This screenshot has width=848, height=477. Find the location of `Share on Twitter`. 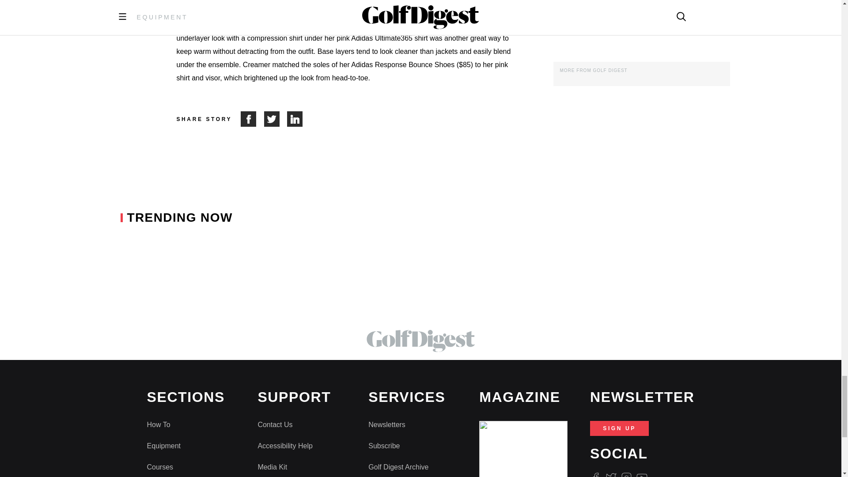

Share on Twitter is located at coordinates (276, 119).